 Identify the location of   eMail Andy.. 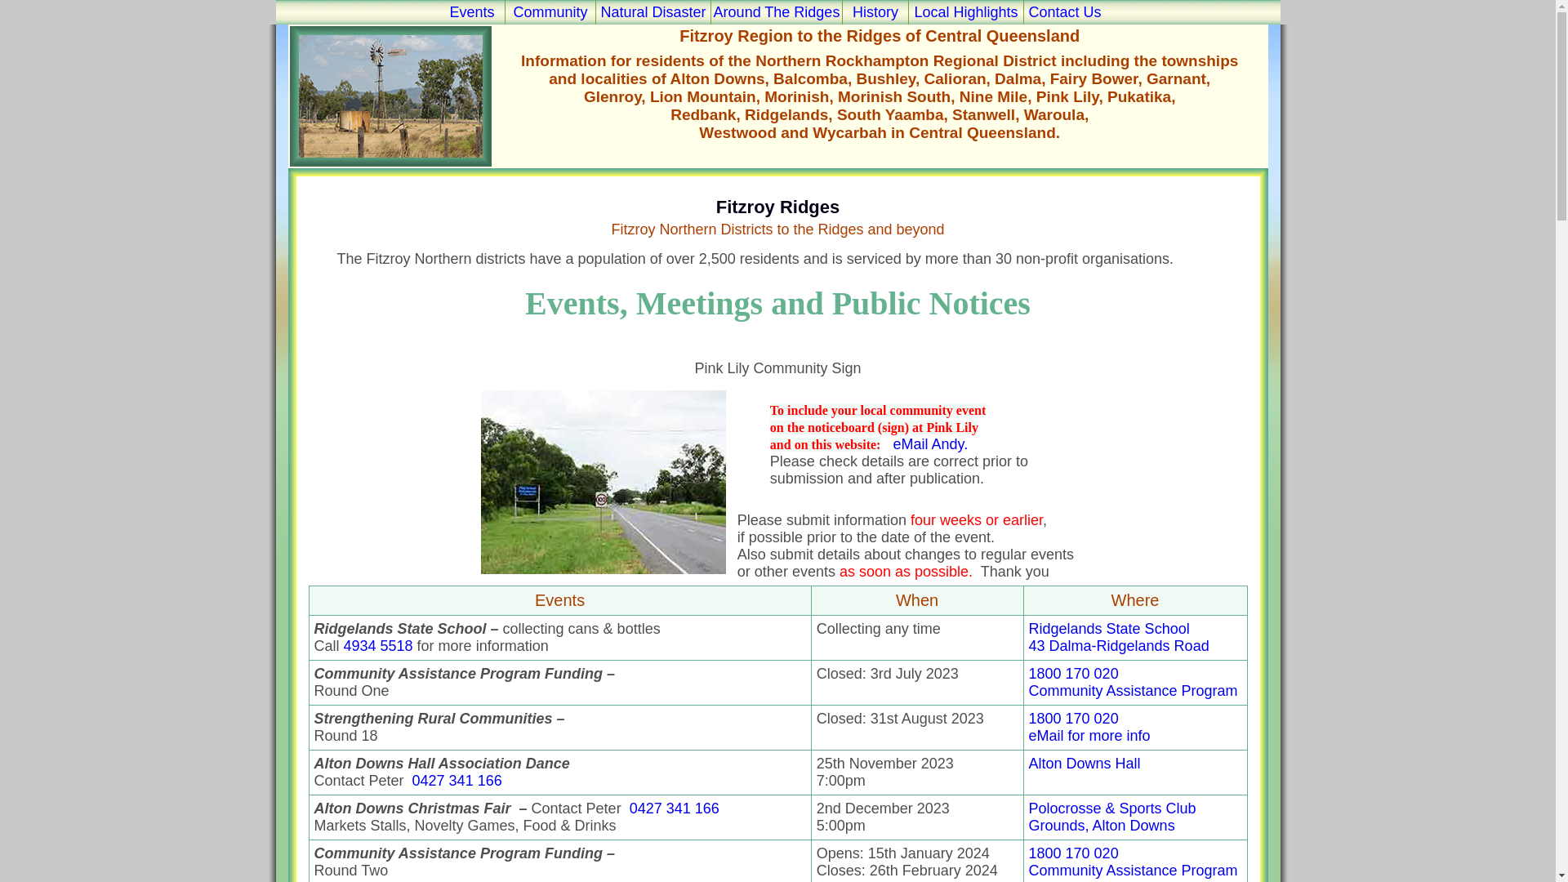
(926, 444).